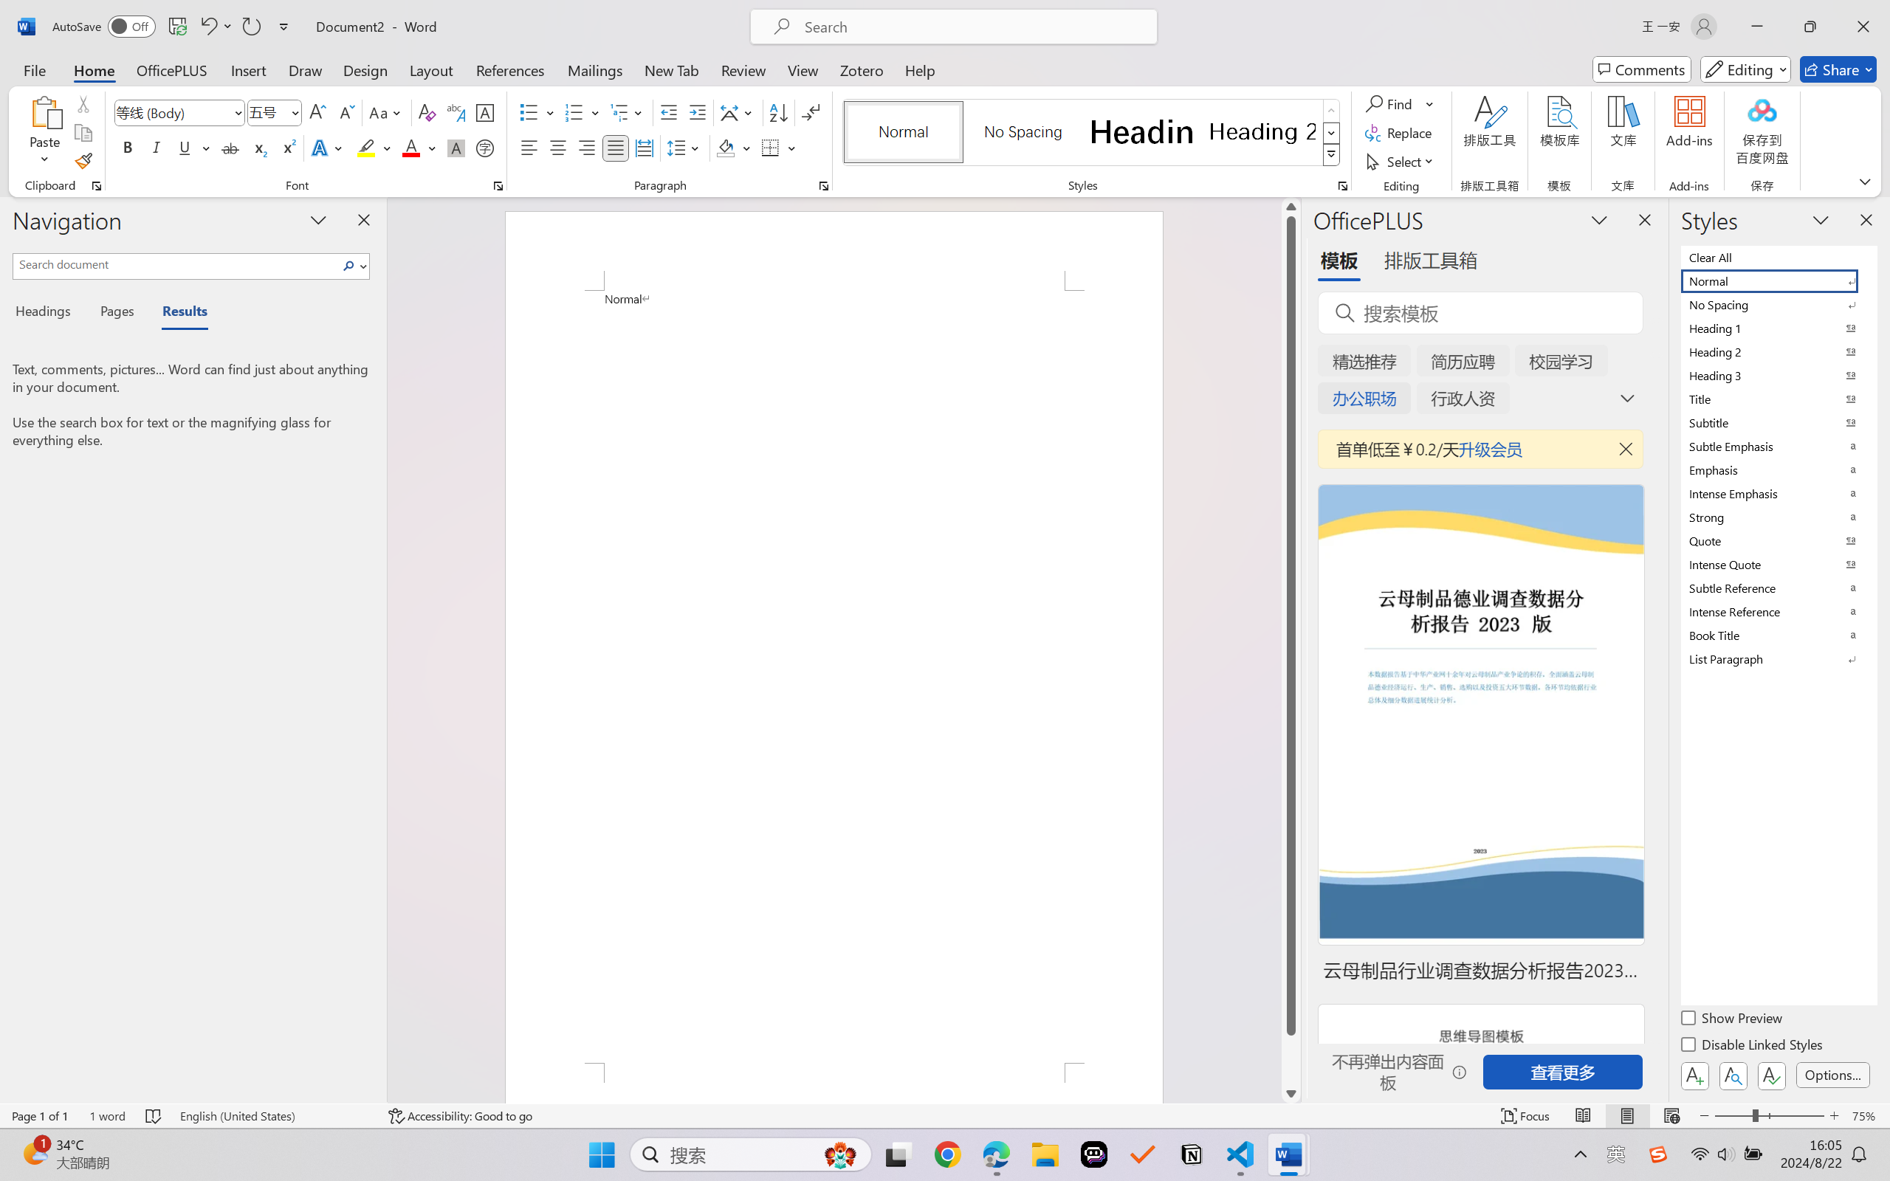 Image resolution: width=1890 pixels, height=1181 pixels. Describe the element at coordinates (1810, 27) in the screenshot. I see `Restore Down` at that location.